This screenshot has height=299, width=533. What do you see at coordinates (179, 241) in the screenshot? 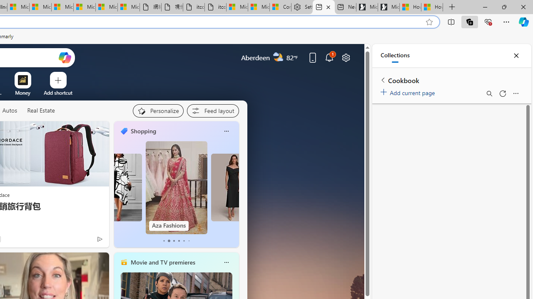
I see `tab-3` at bounding box center [179, 241].